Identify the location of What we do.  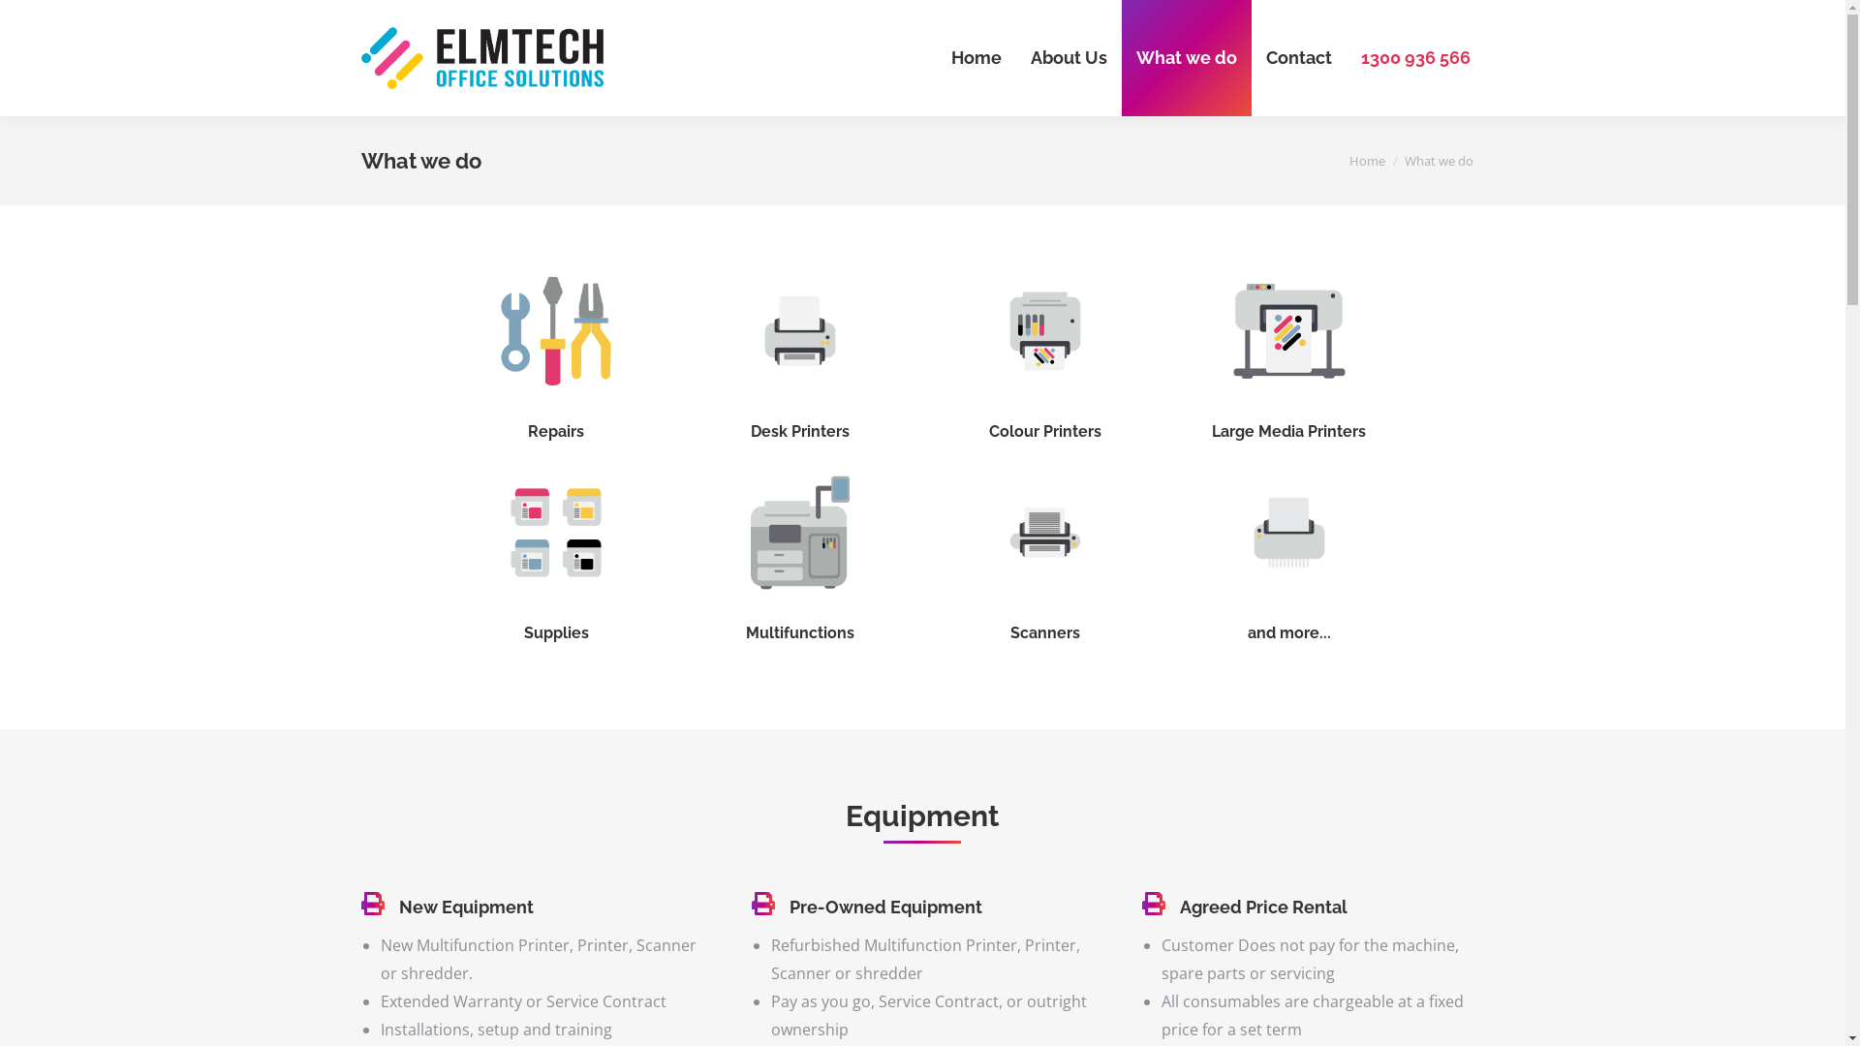
(1187, 58).